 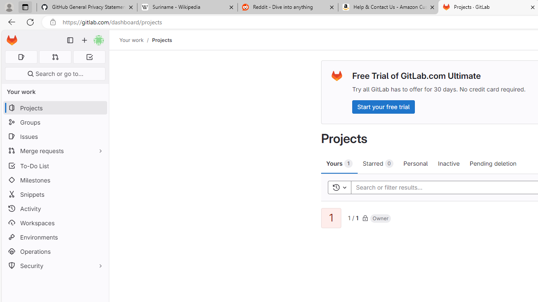 What do you see at coordinates (493, 163) in the screenshot?
I see `Pending deletion` at bounding box center [493, 163].